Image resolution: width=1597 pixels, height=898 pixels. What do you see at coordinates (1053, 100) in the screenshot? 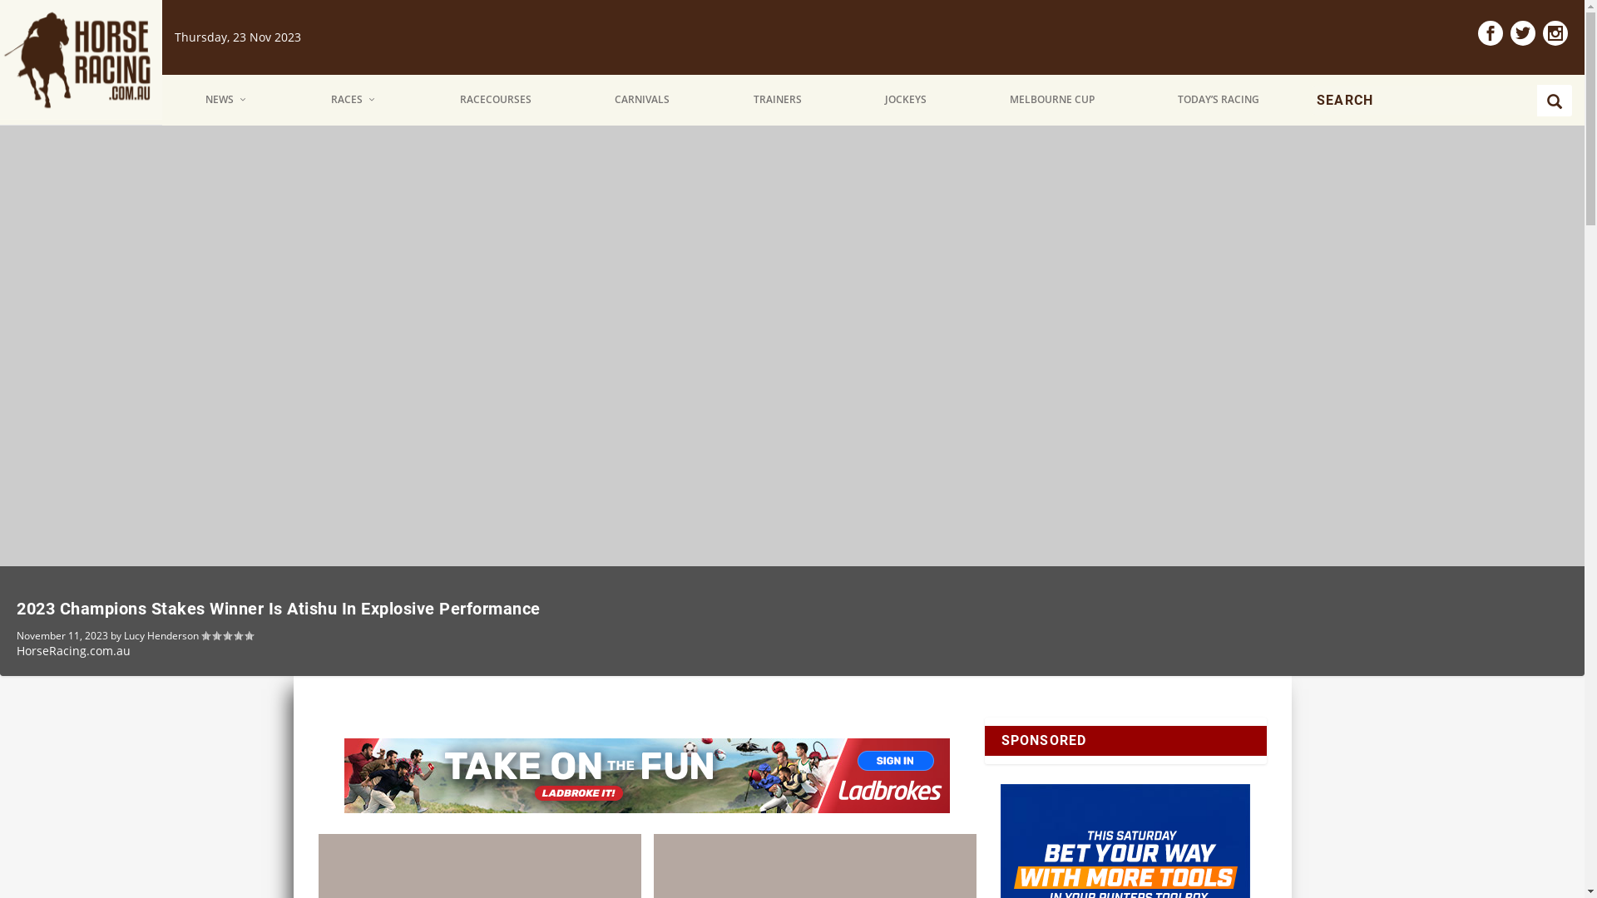
I see `MELBOURNE CUP` at bounding box center [1053, 100].